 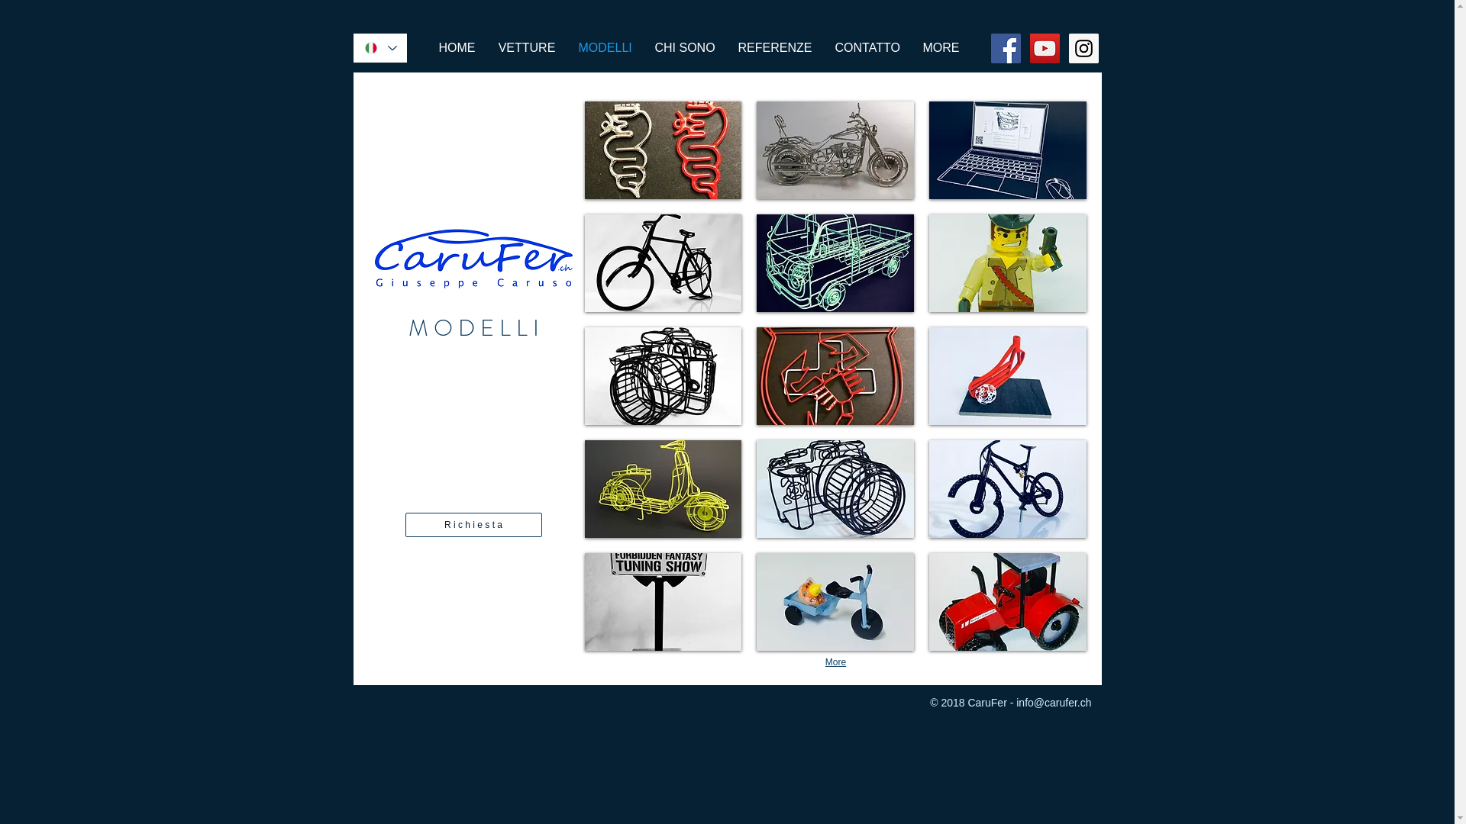 I want to click on REFERENZE, so click(x=776, y=48).